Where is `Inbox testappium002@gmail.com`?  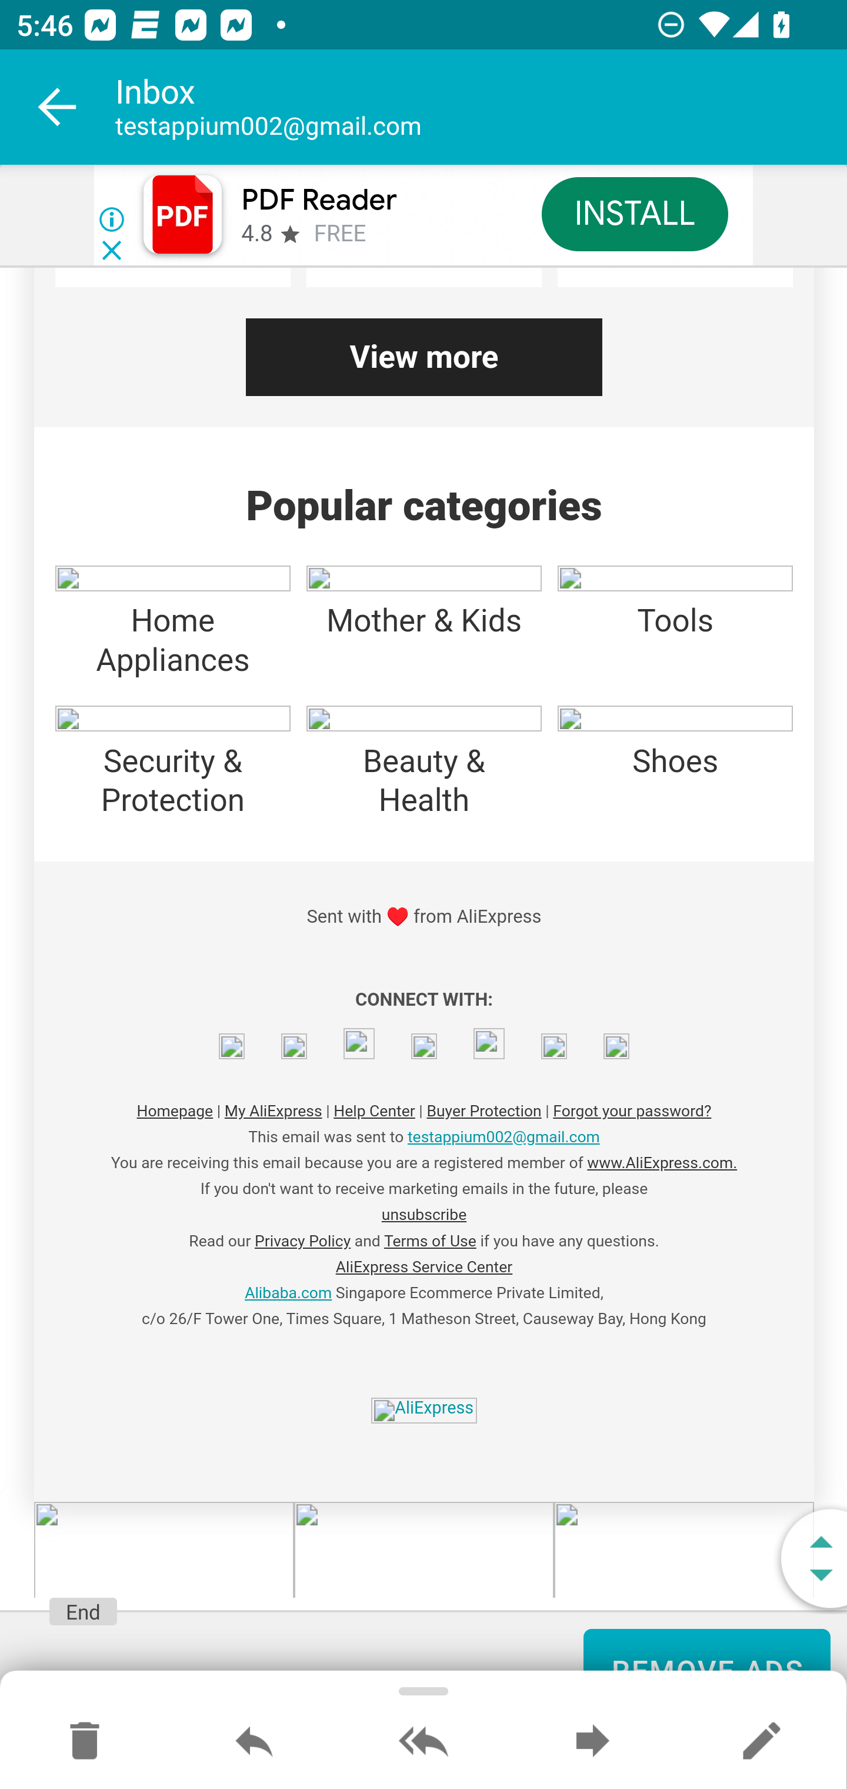 Inbox testappium002@gmail.com is located at coordinates (481, 107).